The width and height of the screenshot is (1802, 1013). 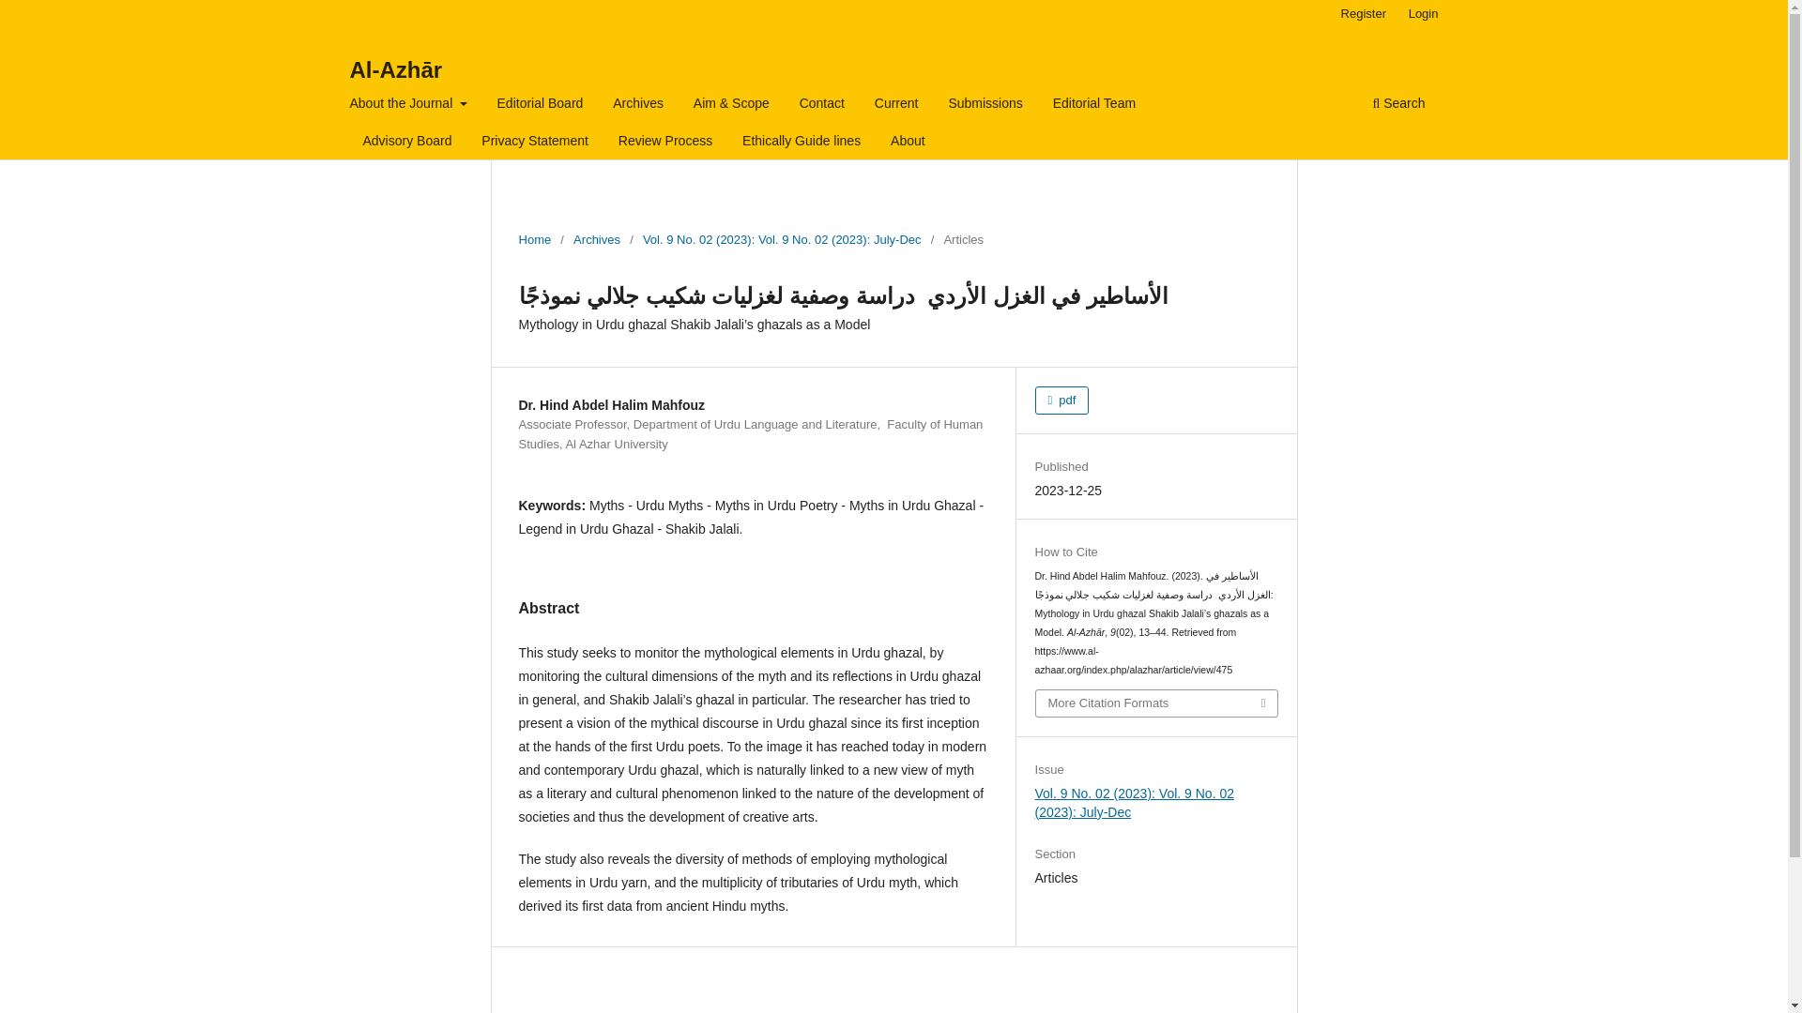 What do you see at coordinates (535, 143) in the screenshot?
I see `Privacy Statement` at bounding box center [535, 143].